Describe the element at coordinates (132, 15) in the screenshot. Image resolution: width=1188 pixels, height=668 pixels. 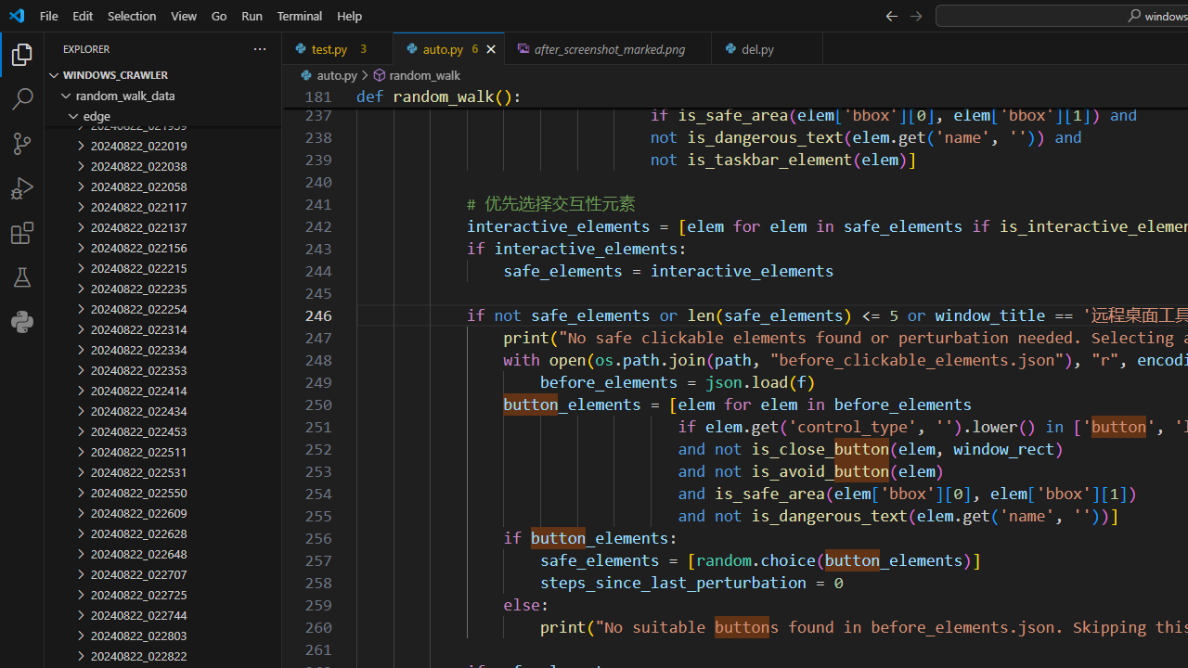
I see `Selection` at that location.